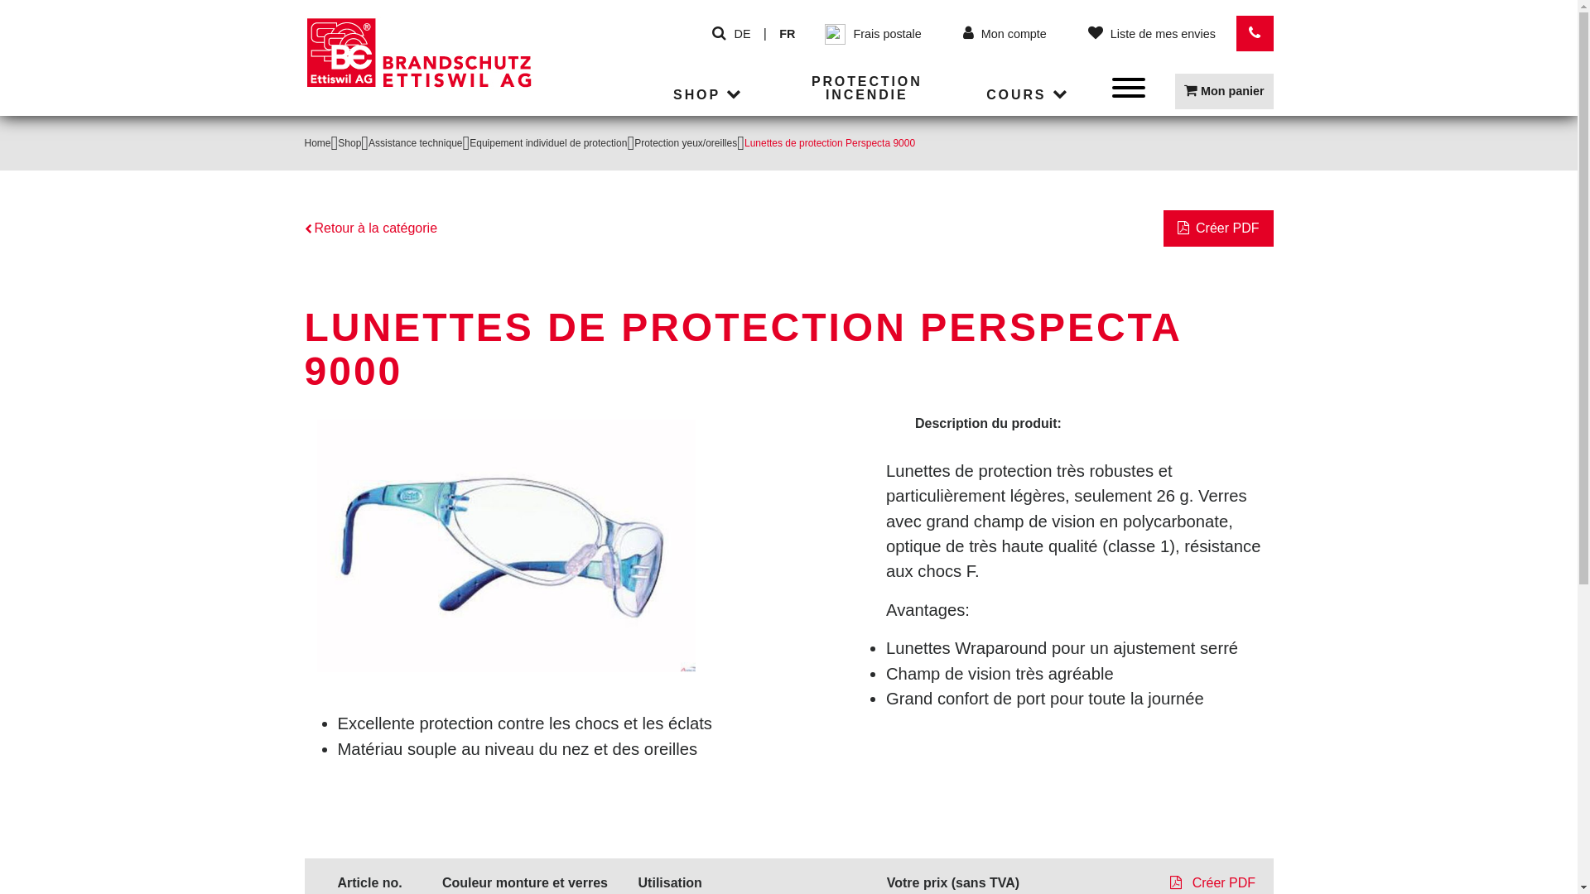 The image size is (1590, 894). Describe the element at coordinates (506, 546) in the screenshot. I see `Lunettes de protection Perspecta 9000` at that location.